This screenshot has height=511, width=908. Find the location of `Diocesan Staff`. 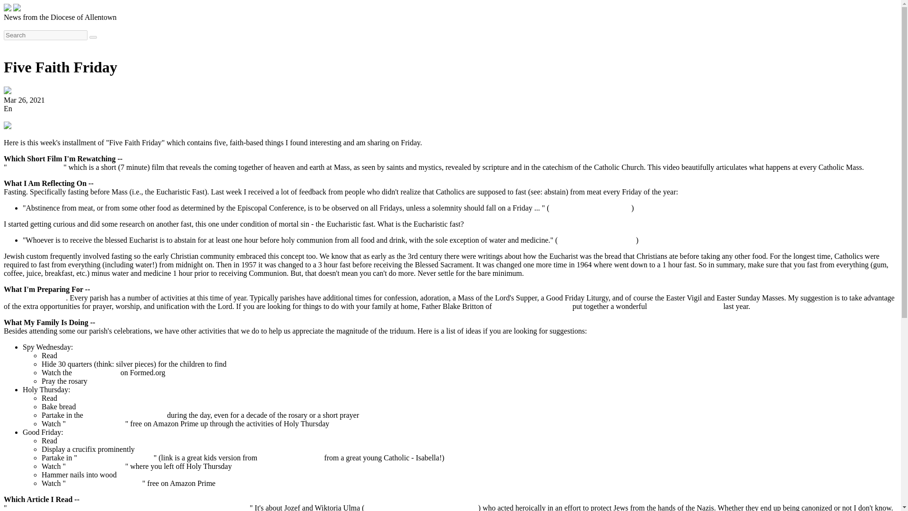

Diocesan Staff is located at coordinates (35, 91).